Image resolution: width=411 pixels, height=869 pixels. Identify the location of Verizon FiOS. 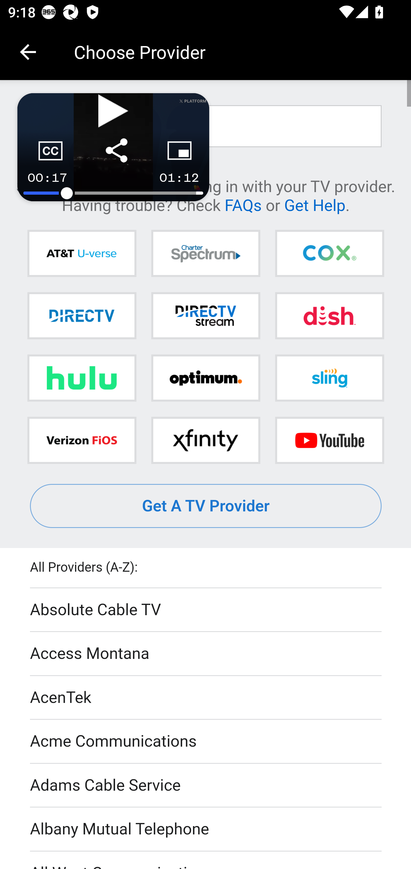
(82, 440).